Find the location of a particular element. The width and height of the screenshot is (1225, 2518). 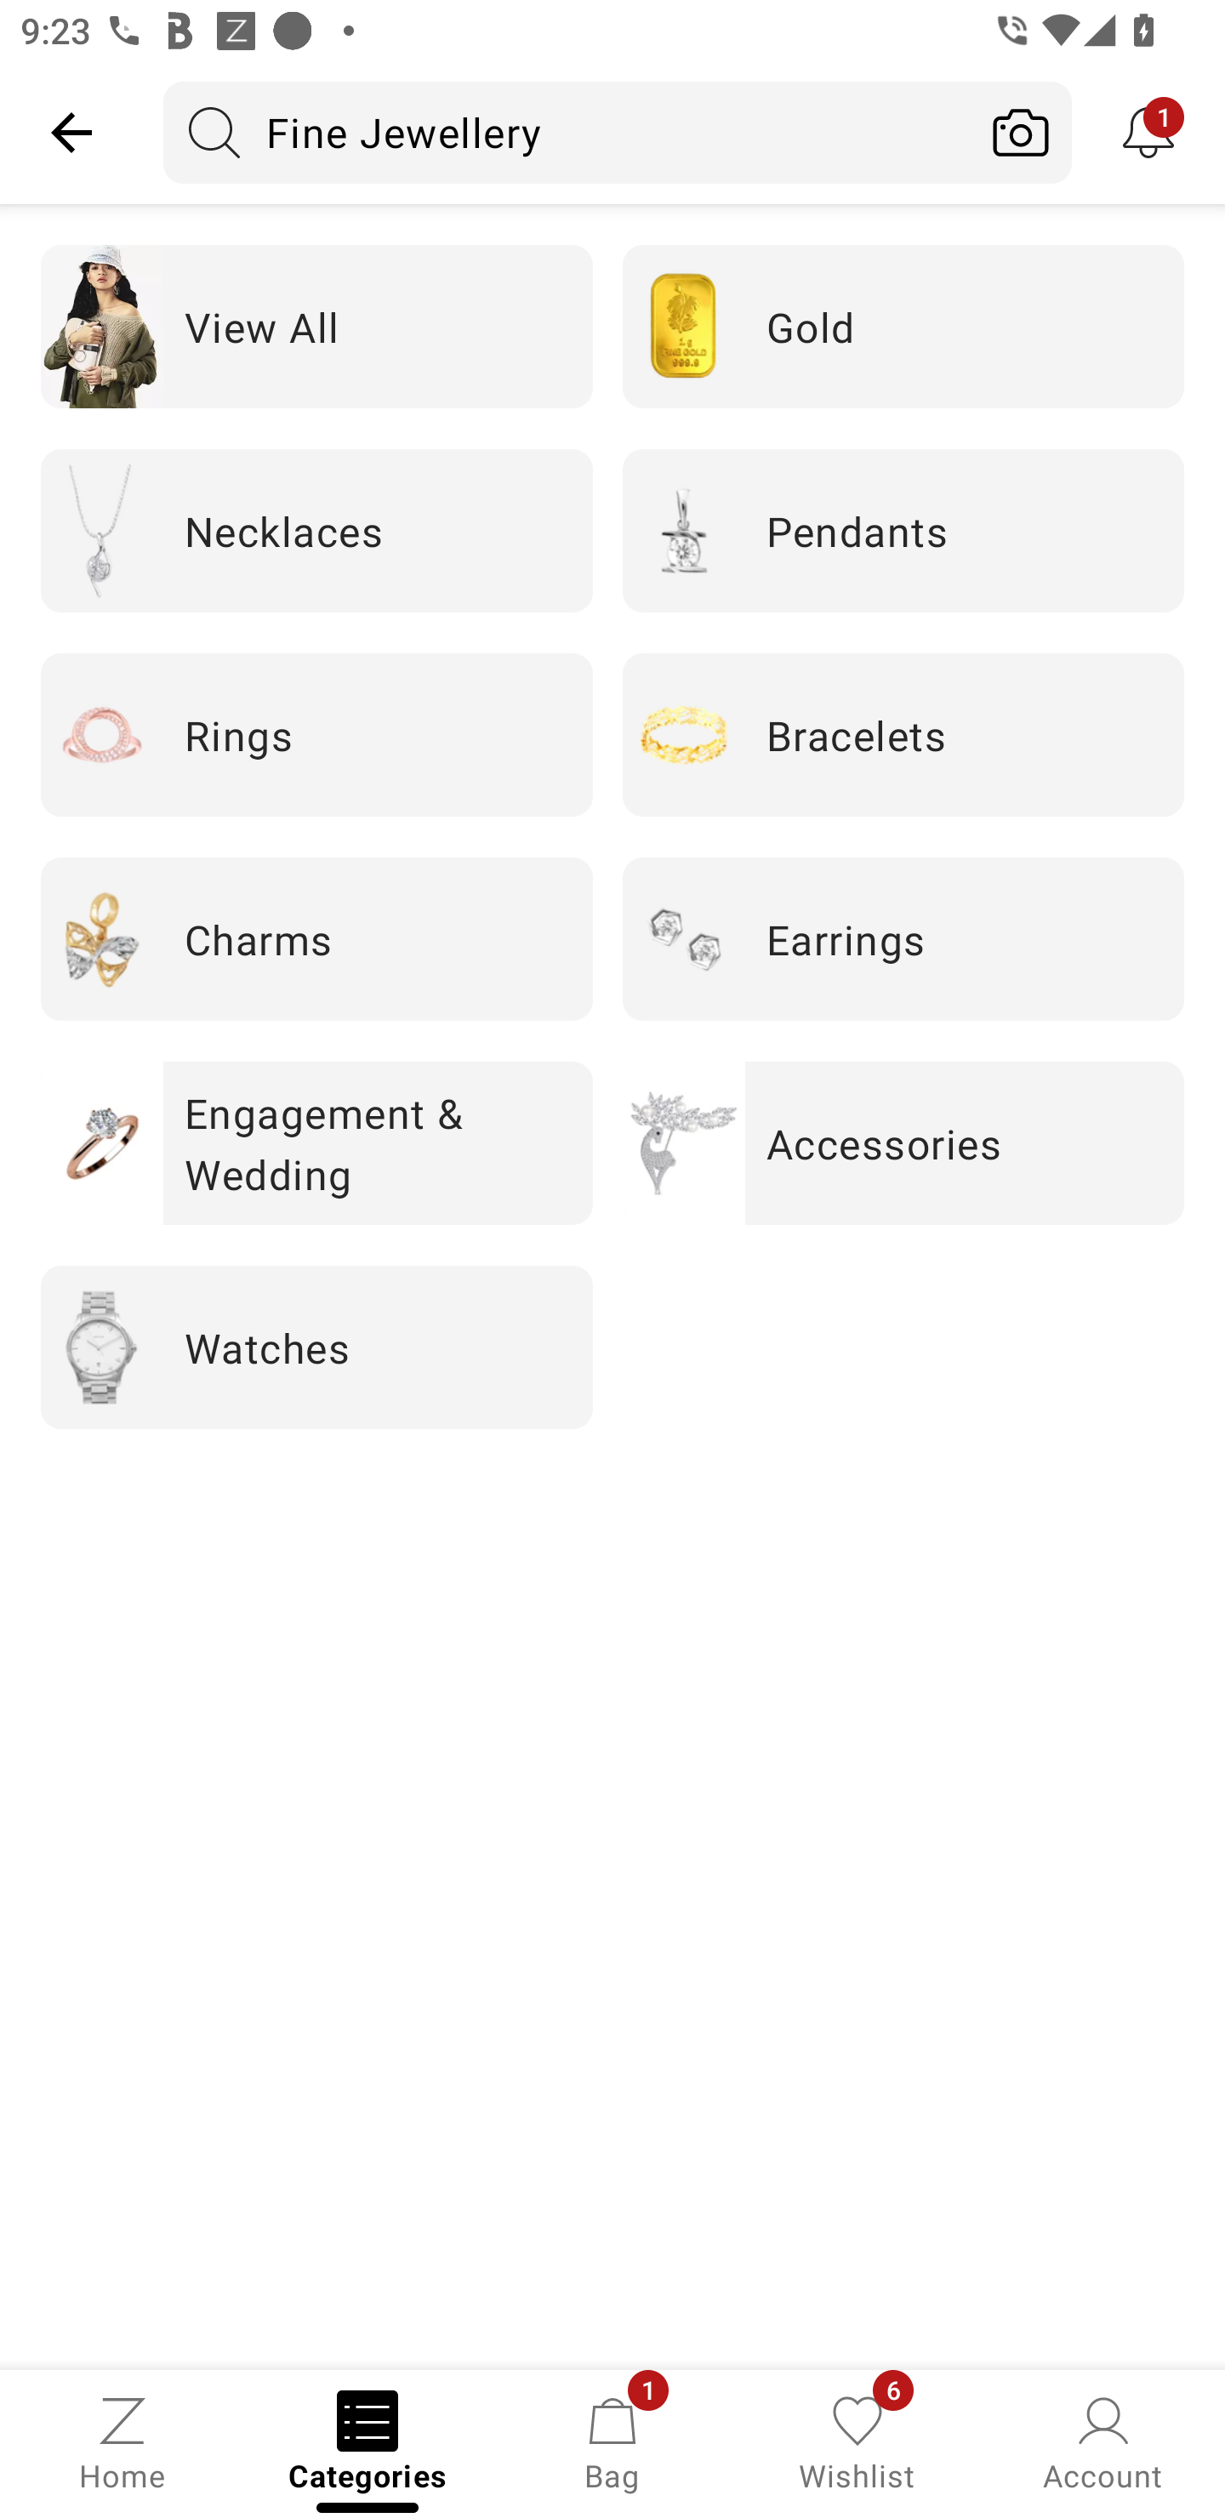

Rings is located at coordinates (316, 733).